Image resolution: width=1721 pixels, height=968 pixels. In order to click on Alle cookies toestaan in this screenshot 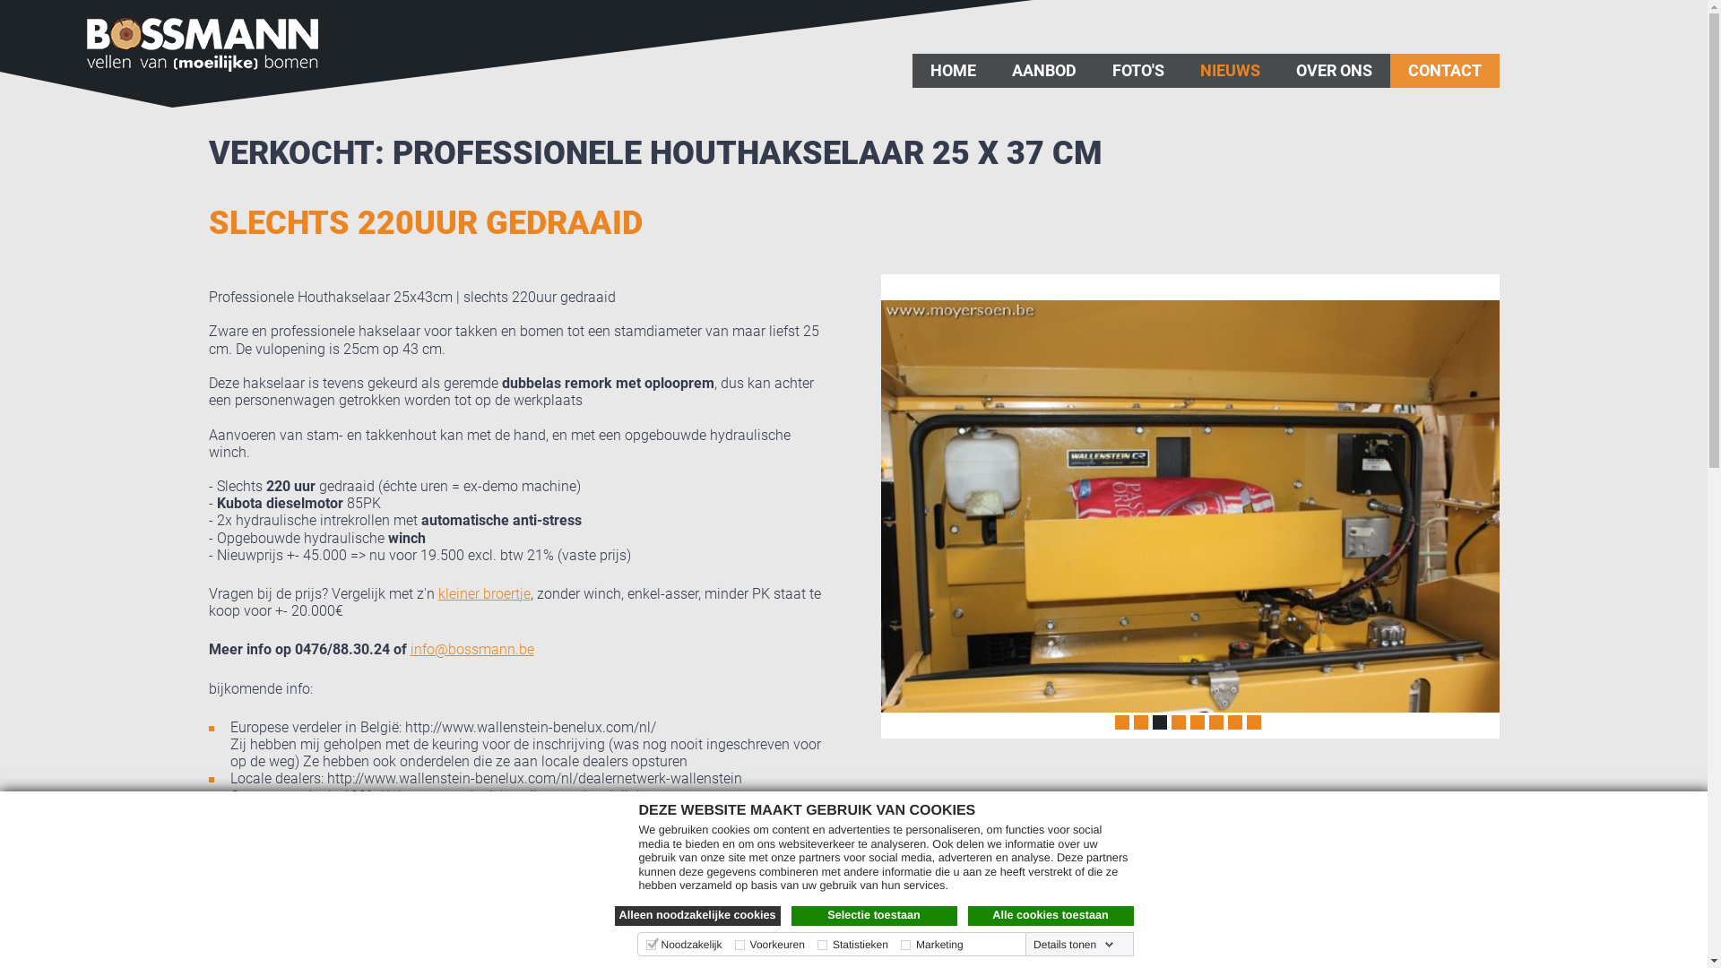, I will do `click(1051, 916)`.